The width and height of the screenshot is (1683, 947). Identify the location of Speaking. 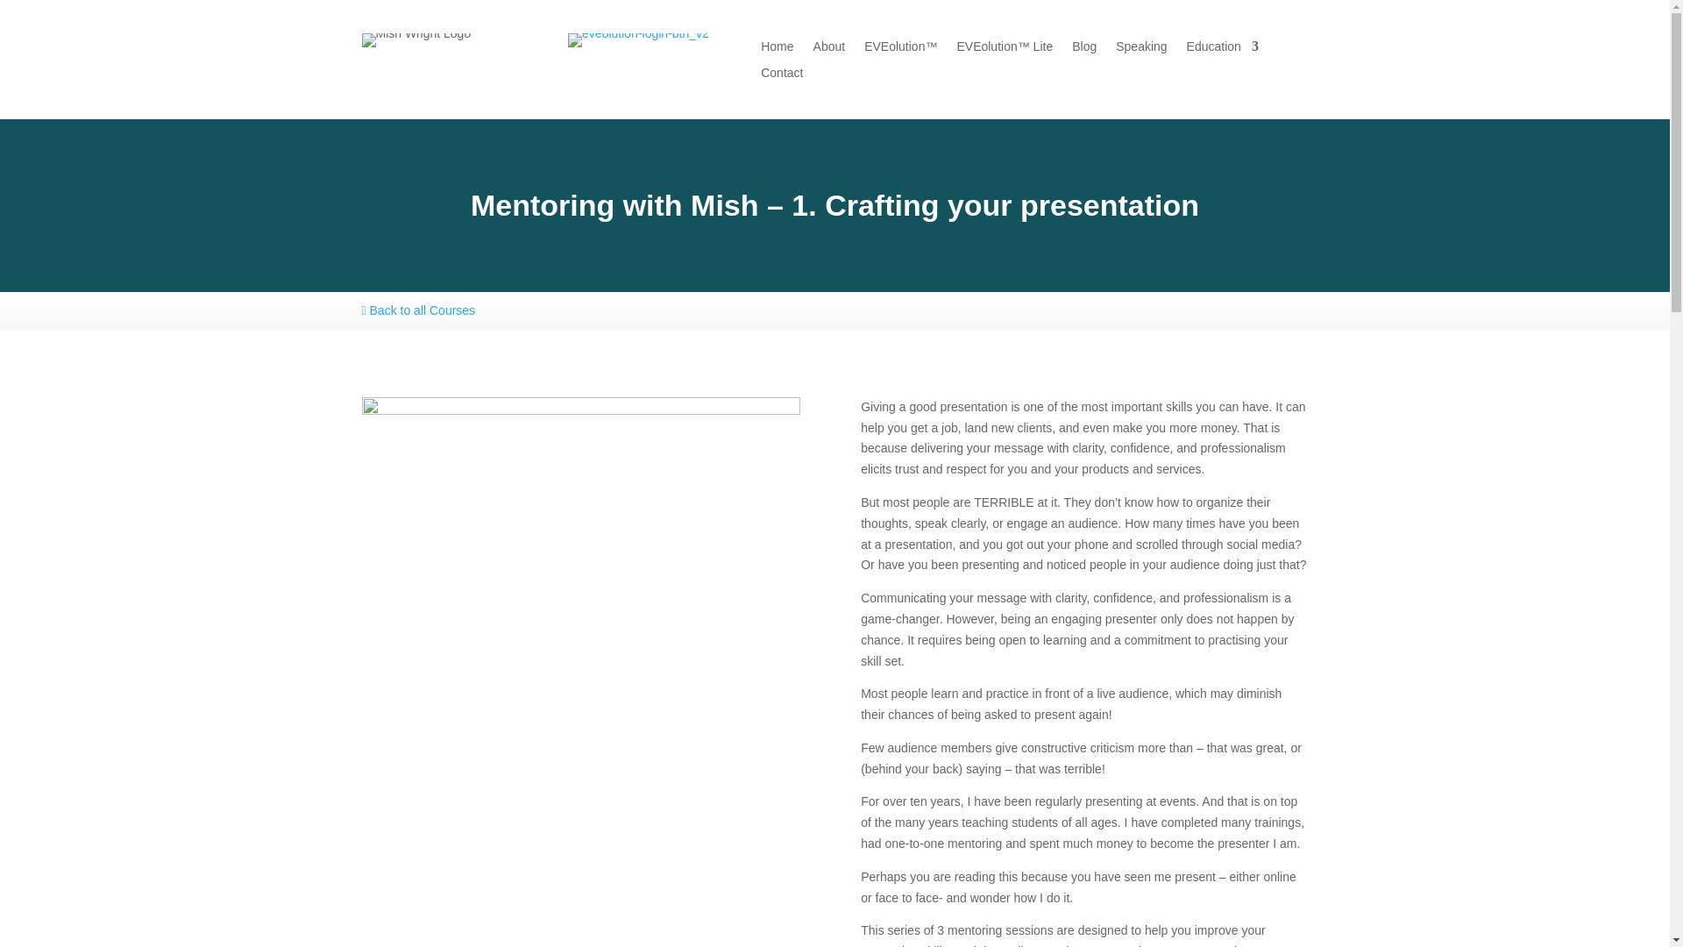
(1140, 50).